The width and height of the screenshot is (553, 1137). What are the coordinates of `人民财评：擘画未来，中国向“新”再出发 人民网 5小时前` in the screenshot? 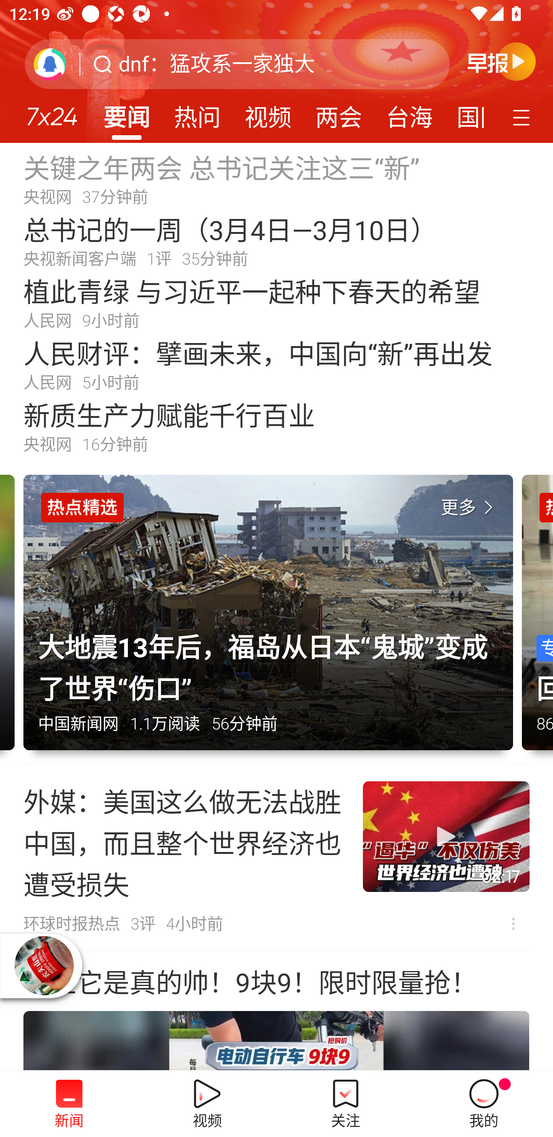 It's located at (276, 364).